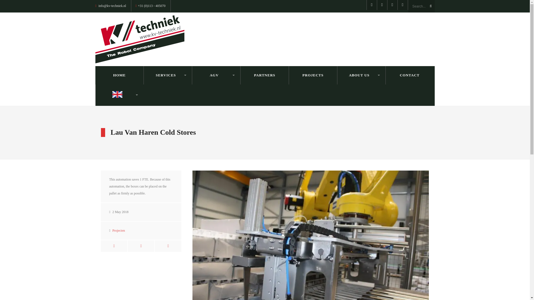 The width and height of the screenshot is (534, 300). What do you see at coordinates (382, 5) in the screenshot?
I see `Instagram` at bounding box center [382, 5].